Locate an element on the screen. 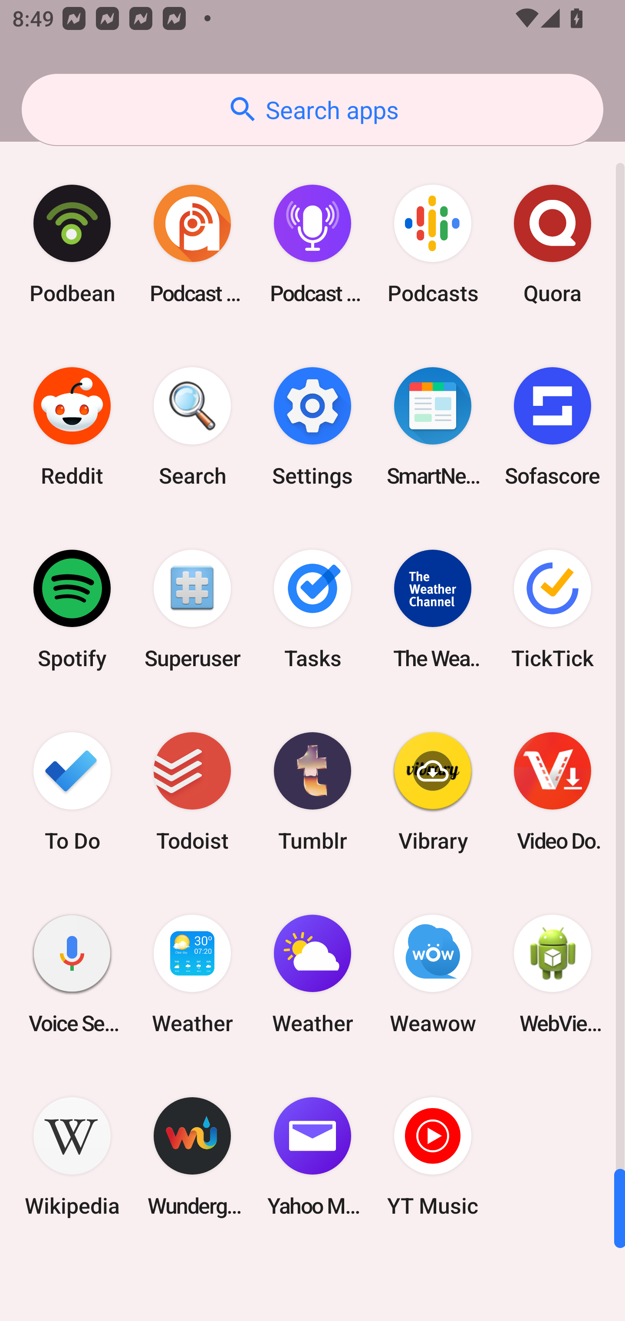 This screenshot has width=625, height=1321. Podcast Addict is located at coordinates (192, 244).